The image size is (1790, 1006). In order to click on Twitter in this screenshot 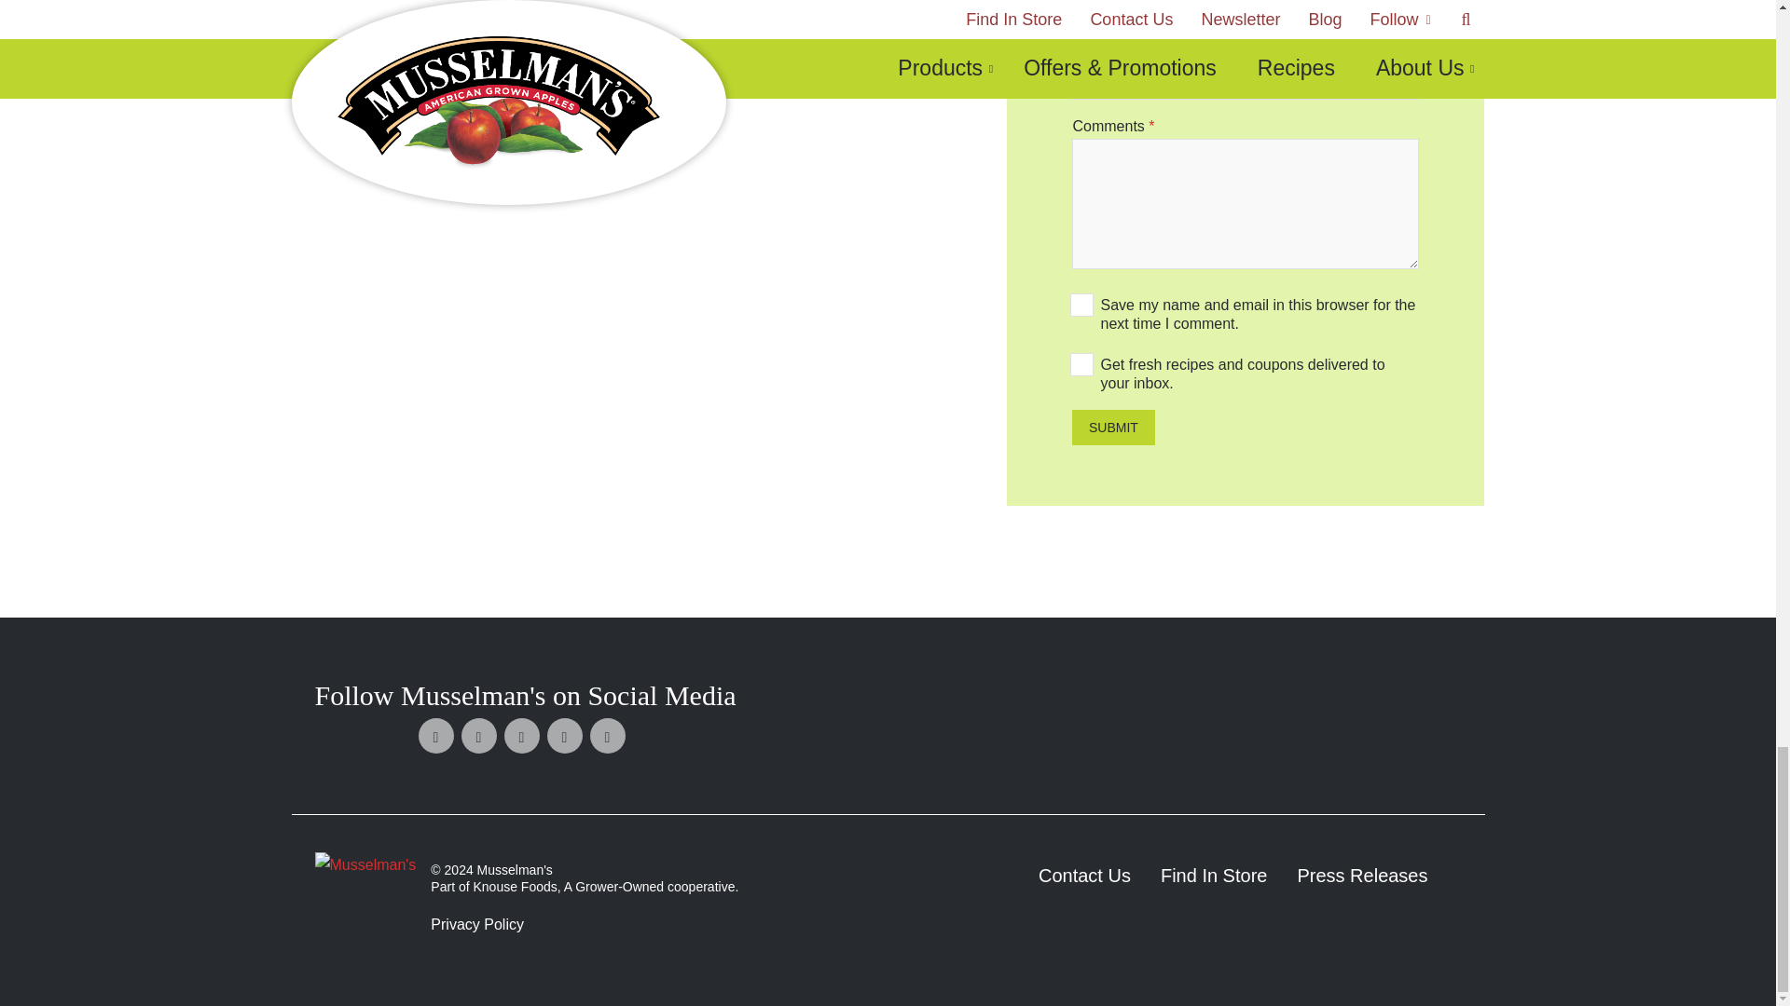, I will do `click(479, 736)`.